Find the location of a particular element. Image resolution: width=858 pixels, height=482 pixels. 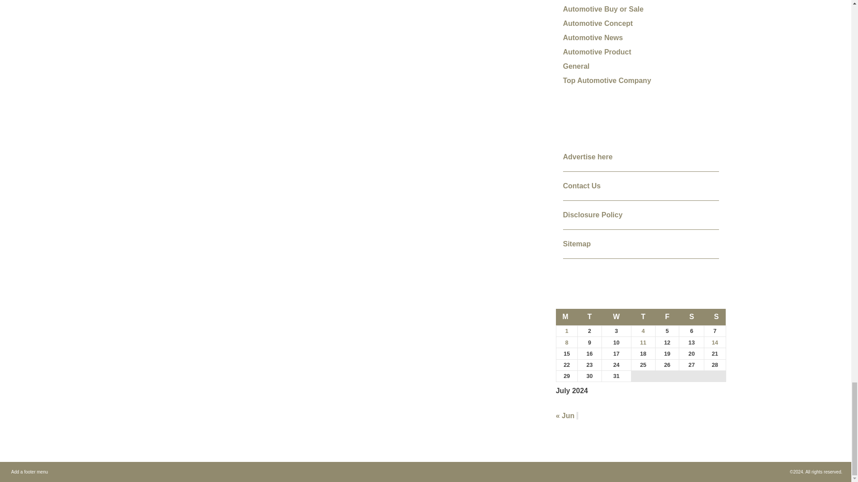

Thursday is located at coordinates (643, 317).